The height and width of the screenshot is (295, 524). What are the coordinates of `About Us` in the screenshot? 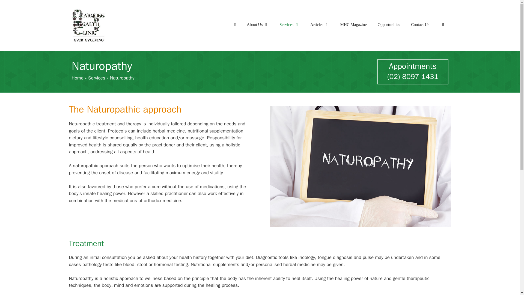 It's located at (258, 25).